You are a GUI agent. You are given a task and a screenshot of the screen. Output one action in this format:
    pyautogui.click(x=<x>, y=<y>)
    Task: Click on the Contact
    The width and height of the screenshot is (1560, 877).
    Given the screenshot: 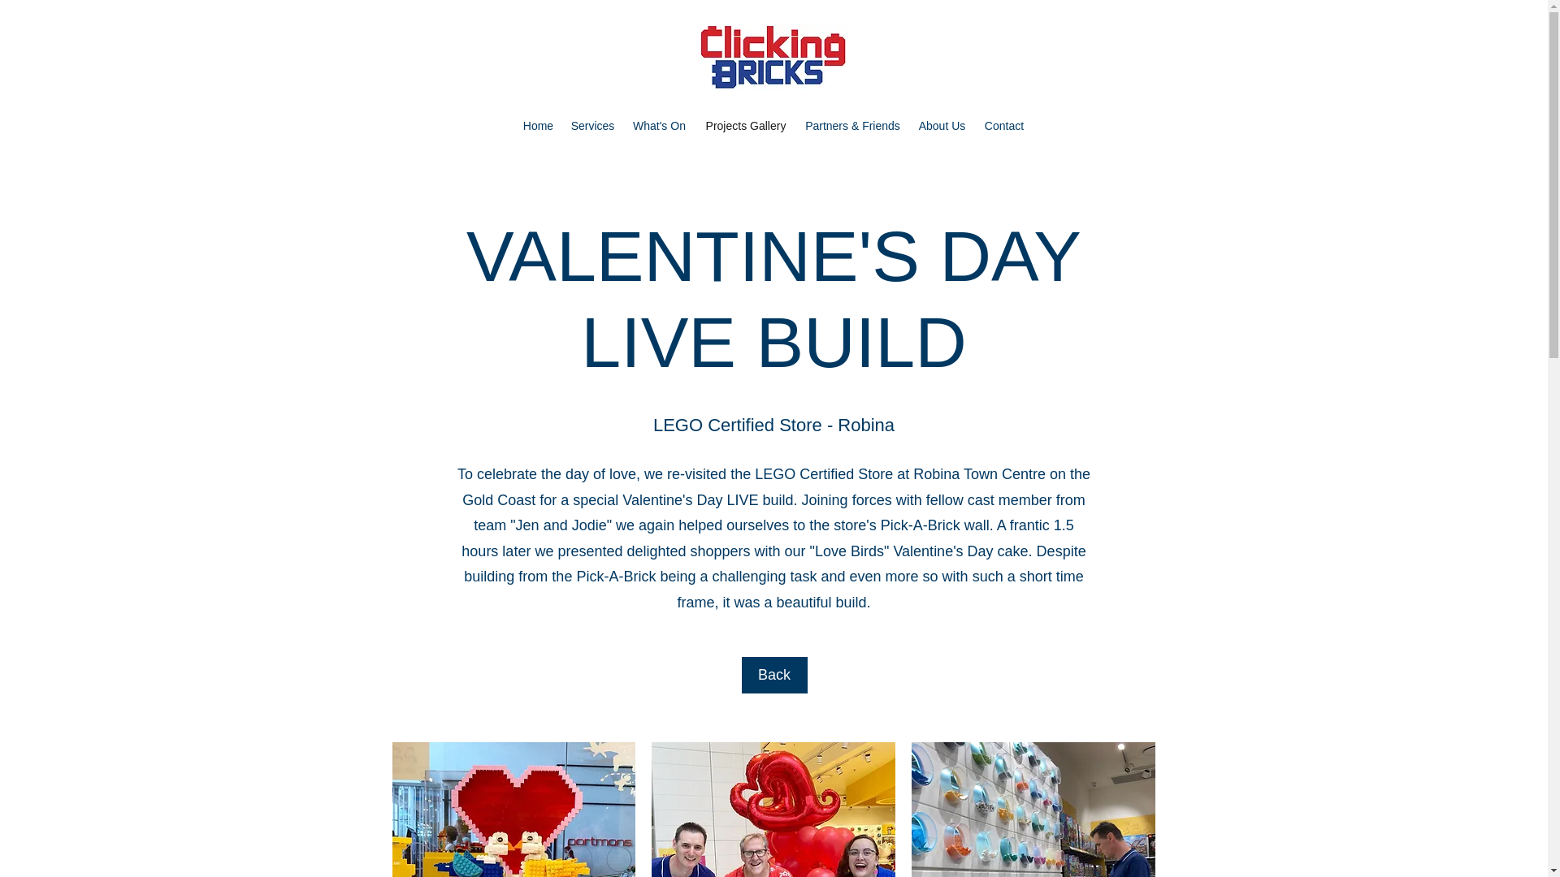 What is the action you would take?
    pyautogui.click(x=1004, y=125)
    